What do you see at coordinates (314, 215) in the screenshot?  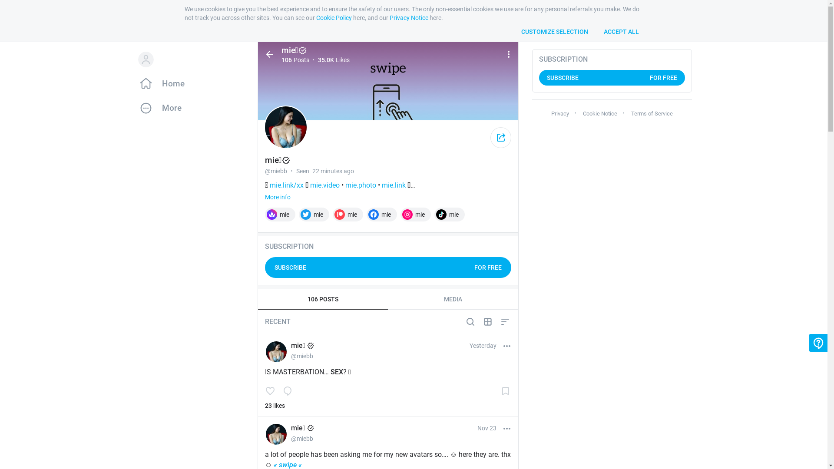 I see `mie` at bounding box center [314, 215].